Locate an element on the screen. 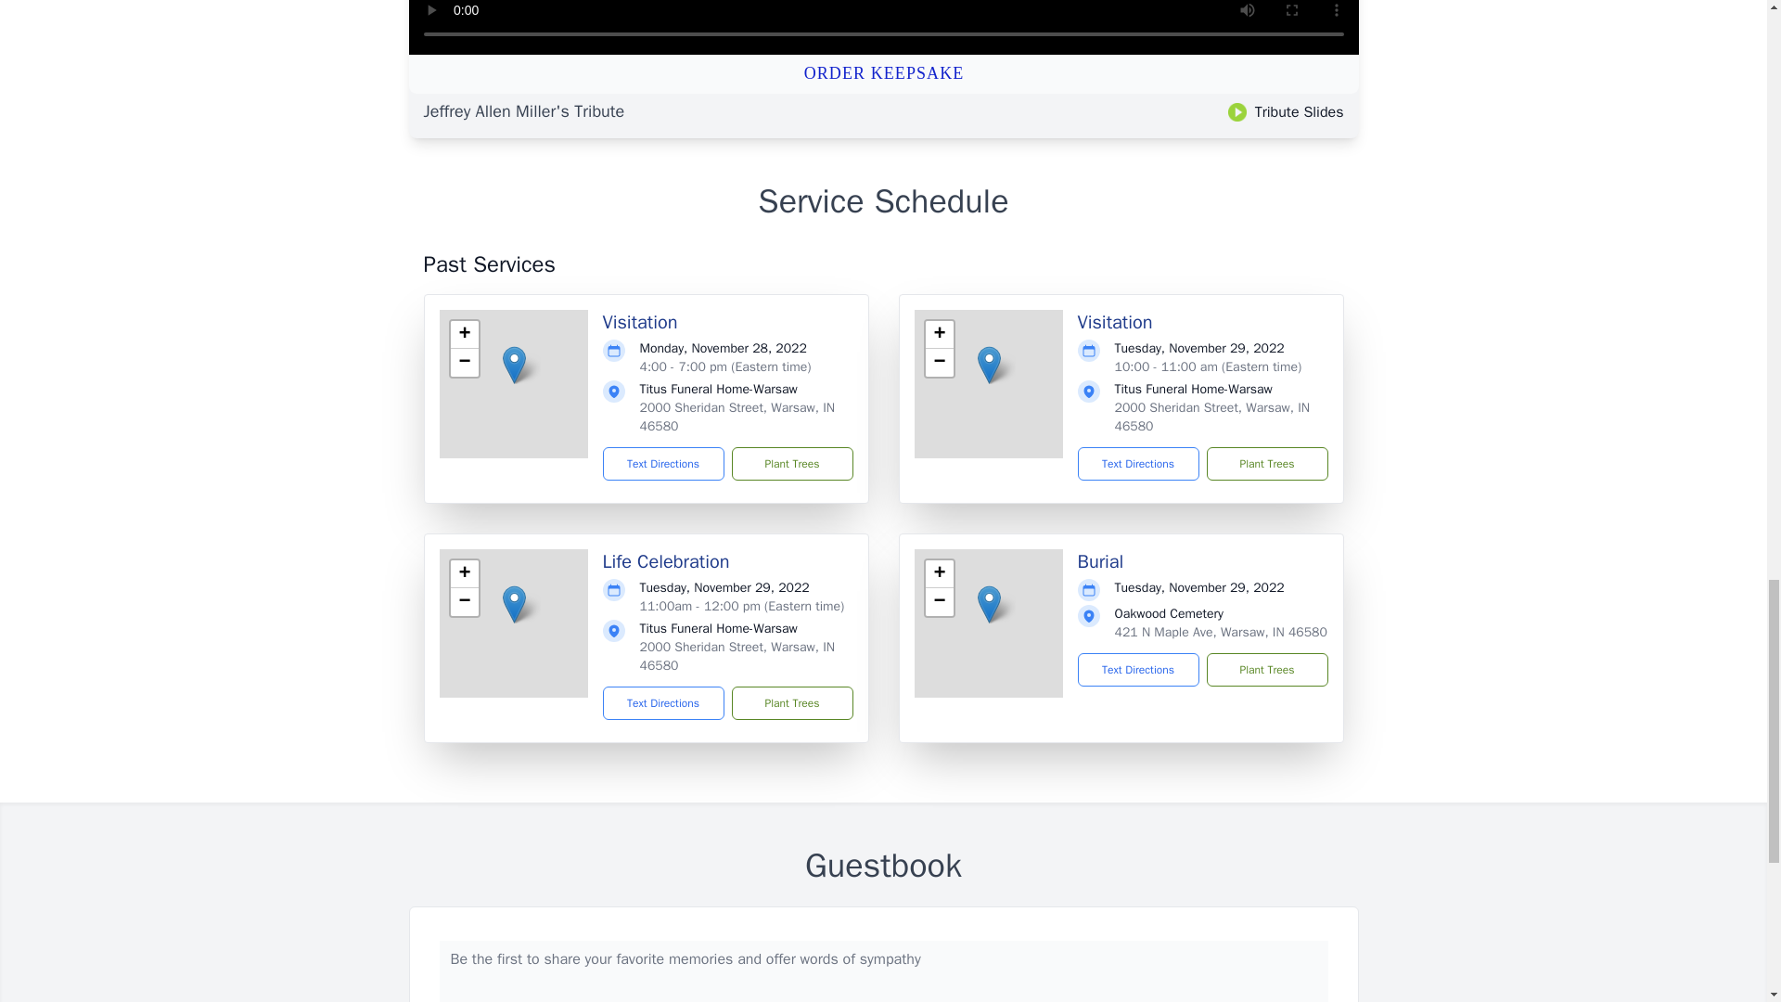  Plant Trees is located at coordinates (1265, 464).